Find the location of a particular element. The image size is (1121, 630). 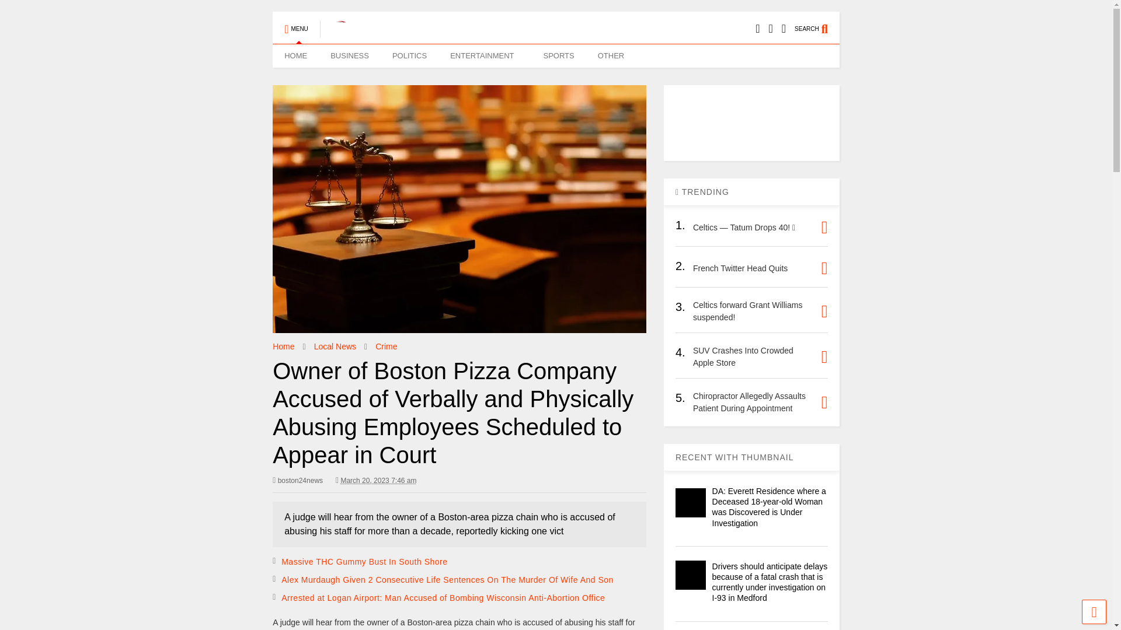

OTHER is located at coordinates (611, 55).